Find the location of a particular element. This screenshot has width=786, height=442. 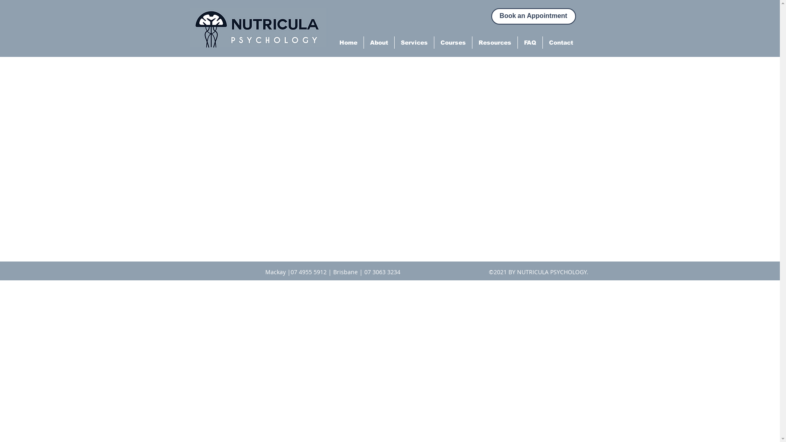

FAQ is located at coordinates (530, 43).